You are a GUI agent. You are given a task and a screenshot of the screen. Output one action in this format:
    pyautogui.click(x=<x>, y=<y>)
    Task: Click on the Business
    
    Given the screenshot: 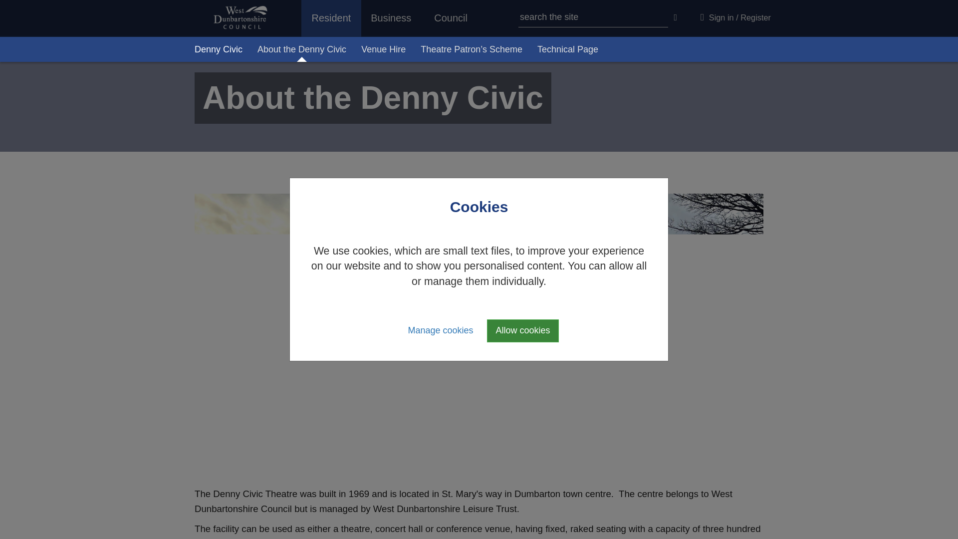 What is the action you would take?
    pyautogui.click(x=391, y=18)
    